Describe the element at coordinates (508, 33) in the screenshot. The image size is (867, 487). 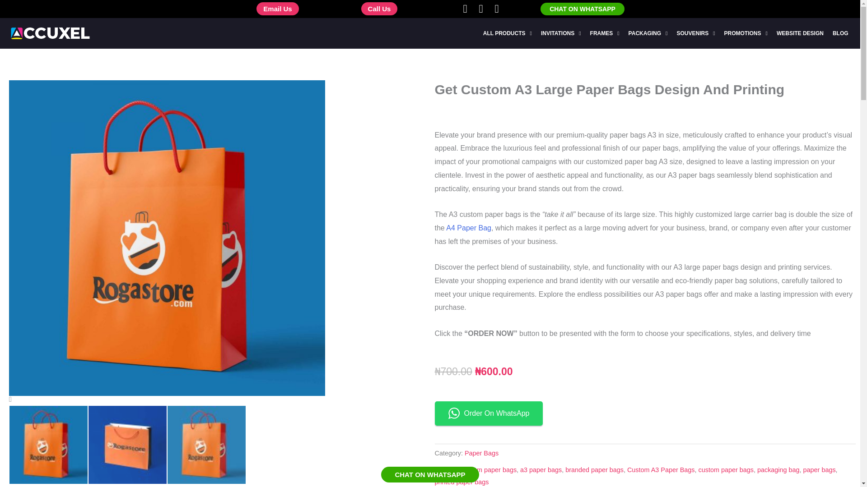
I see `ALL PRODUCTS` at that location.